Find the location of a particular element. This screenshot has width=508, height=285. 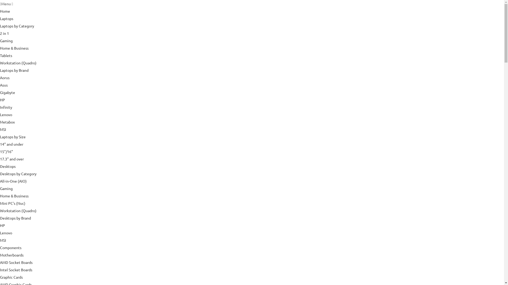

Workstation (Quadro) is located at coordinates (18, 63).